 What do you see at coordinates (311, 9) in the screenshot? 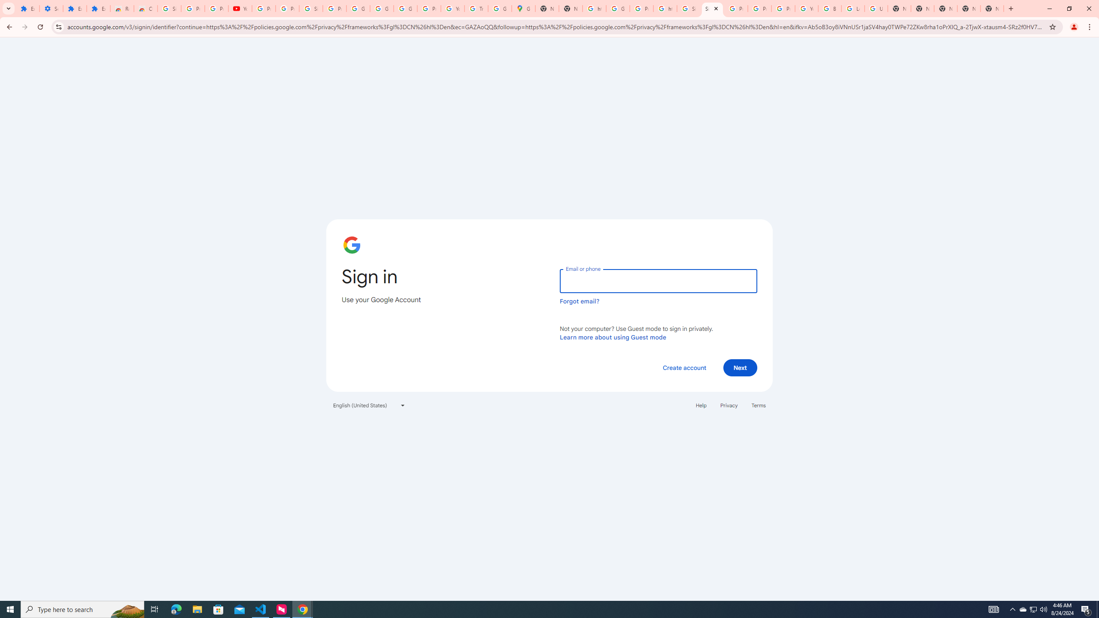
I see `Sign in - Google Accounts` at bounding box center [311, 9].